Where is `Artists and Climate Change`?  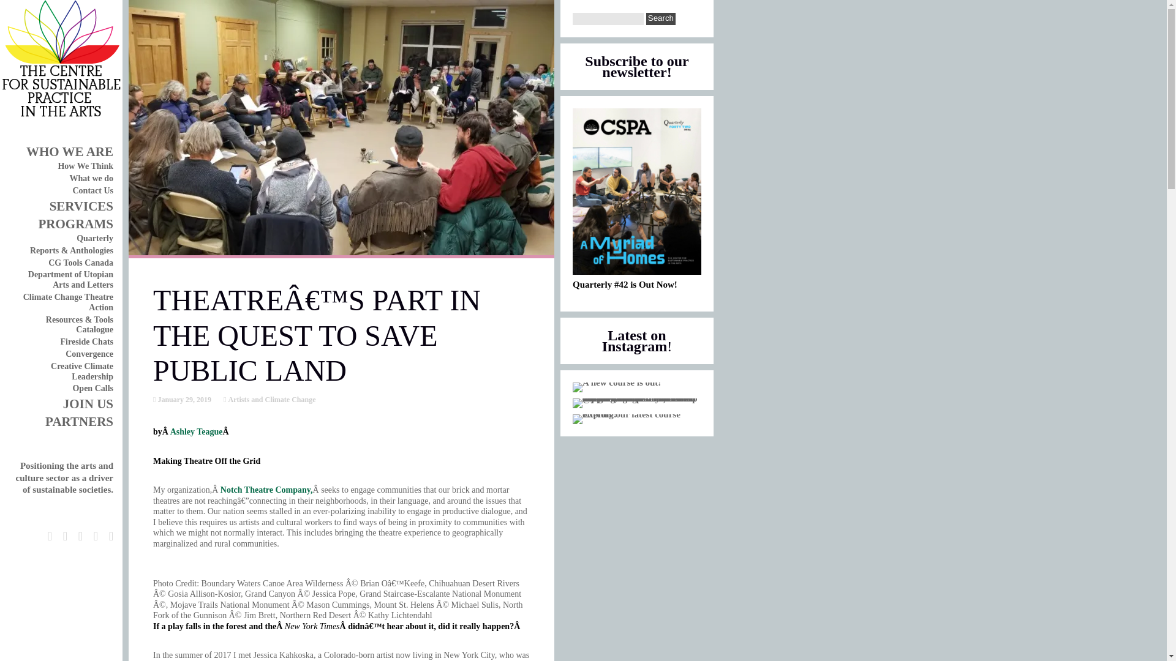 Artists and Climate Change is located at coordinates (270, 399).